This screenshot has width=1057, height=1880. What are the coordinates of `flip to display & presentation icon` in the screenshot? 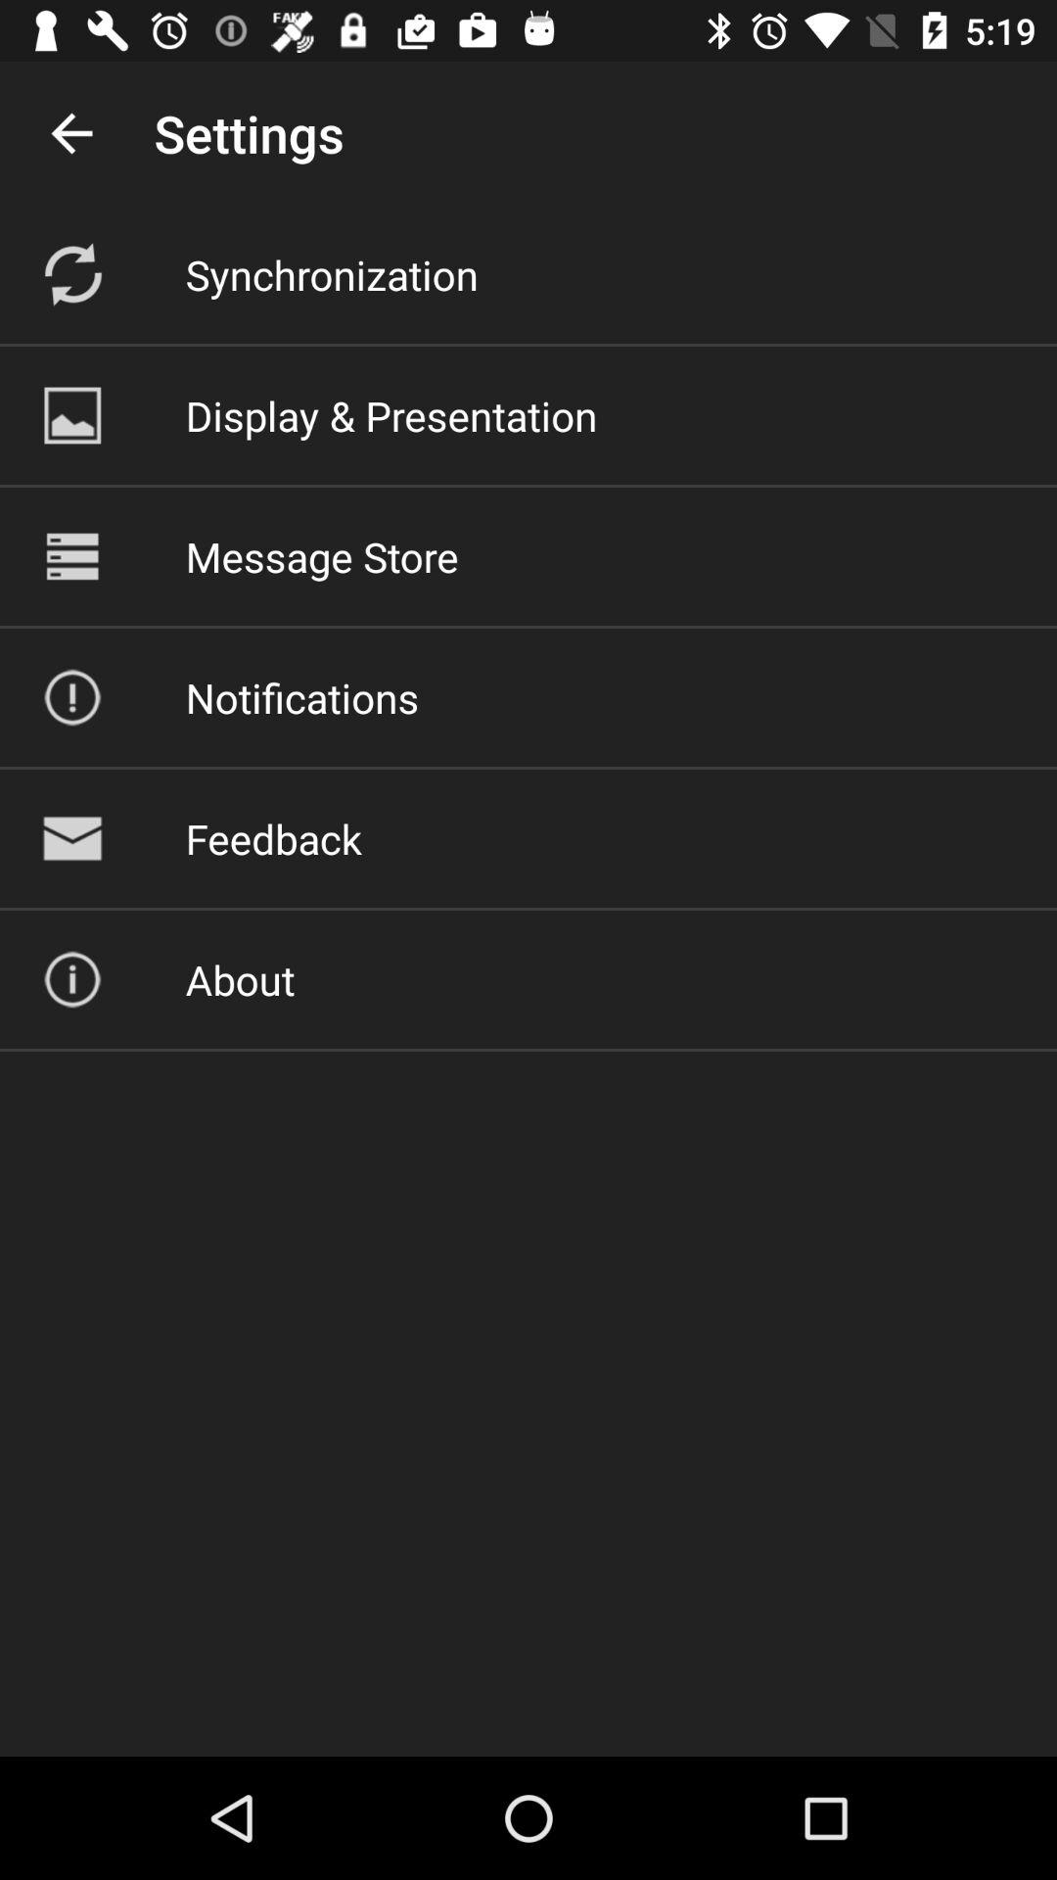 It's located at (391, 415).